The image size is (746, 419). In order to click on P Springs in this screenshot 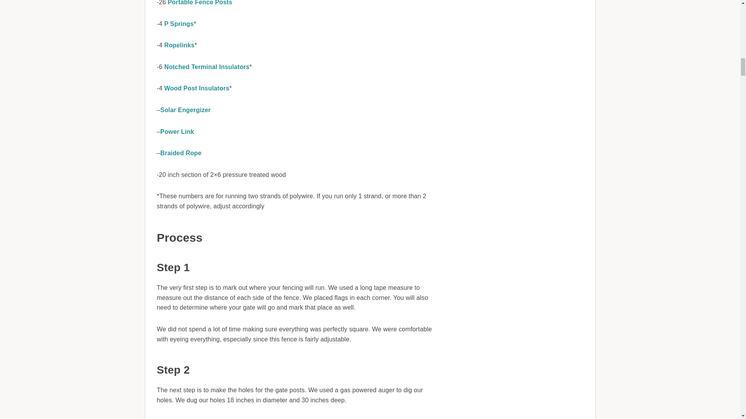, I will do `click(179, 24)`.